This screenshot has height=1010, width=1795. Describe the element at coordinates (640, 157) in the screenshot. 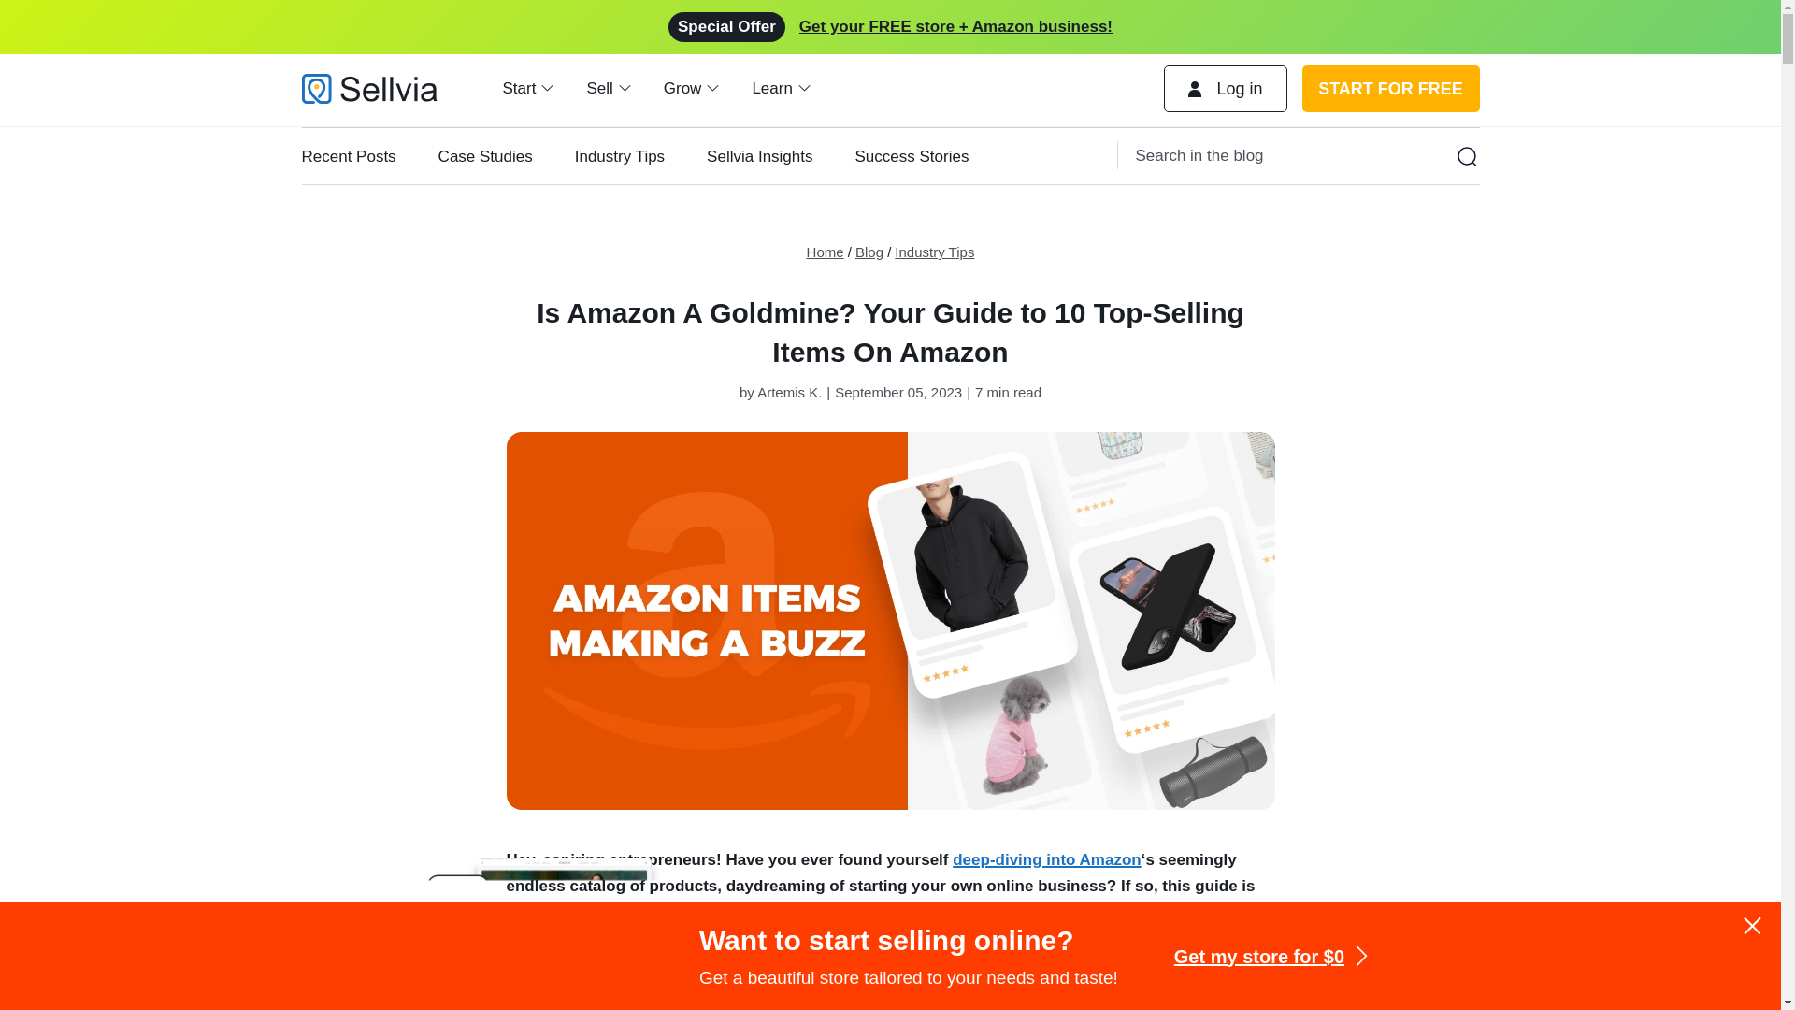

I see `Industry Tips` at that location.